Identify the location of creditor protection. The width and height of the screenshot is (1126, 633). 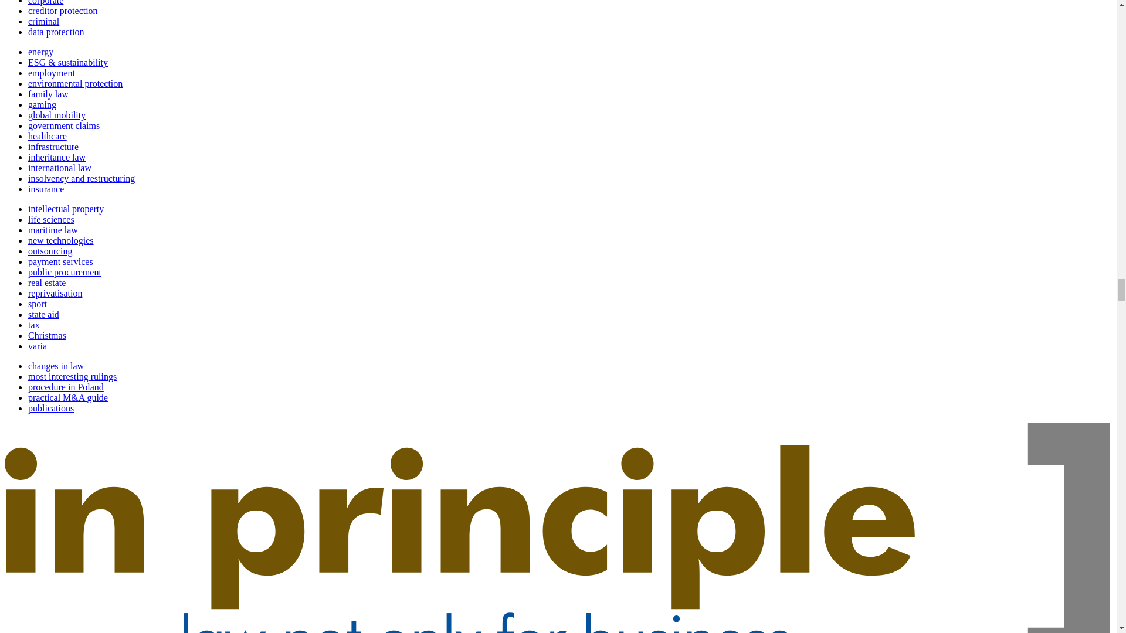
(63, 11).